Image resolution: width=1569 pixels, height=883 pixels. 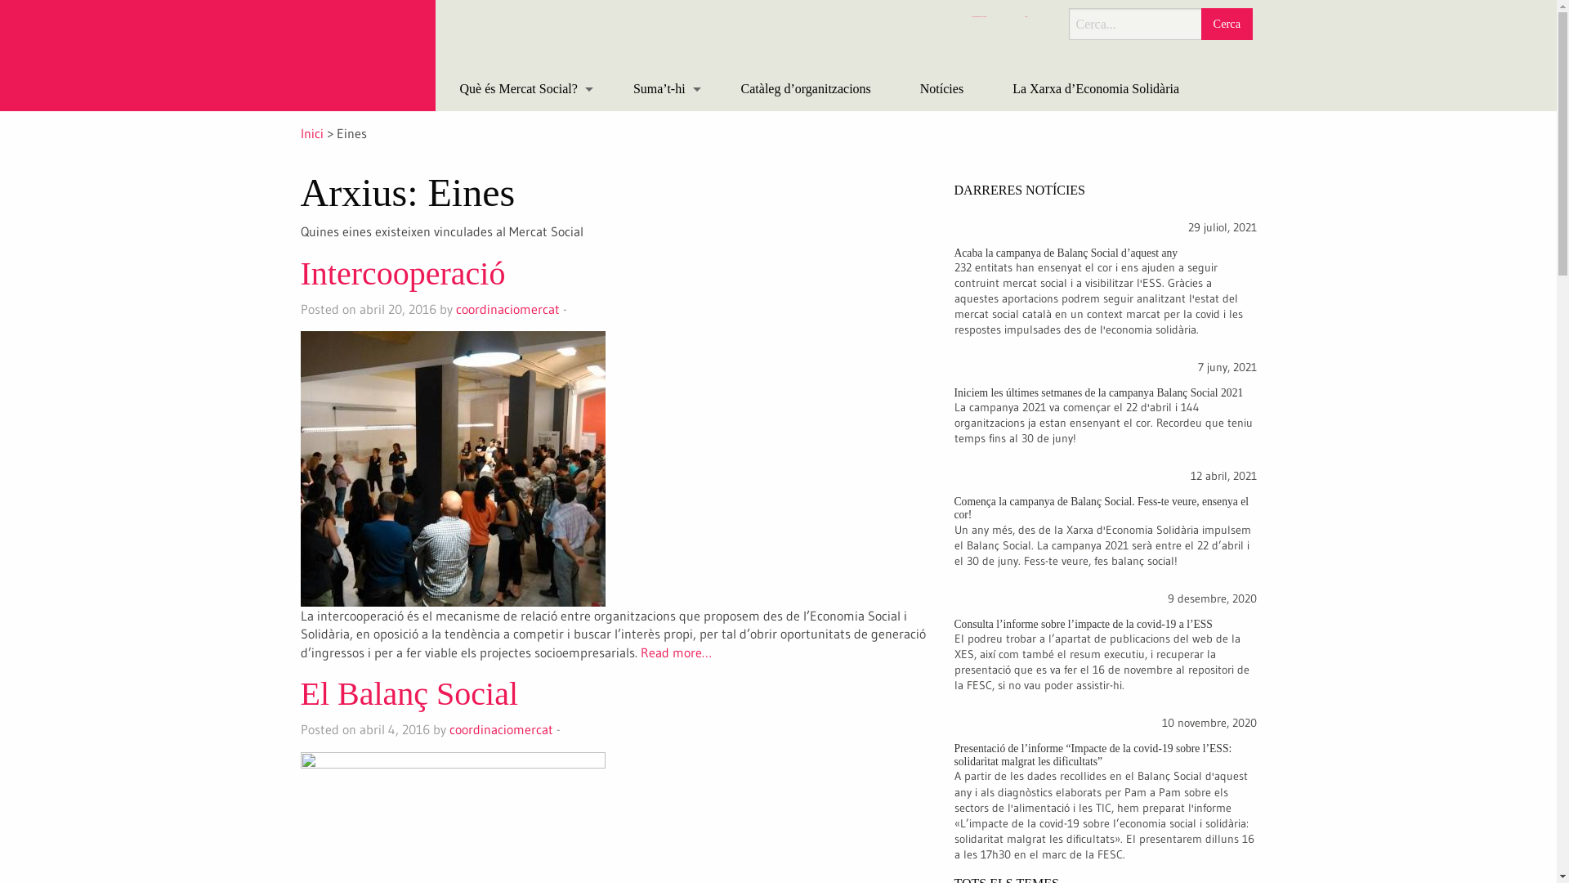 I want to click on Contacte, so click(x=1028, y=16).